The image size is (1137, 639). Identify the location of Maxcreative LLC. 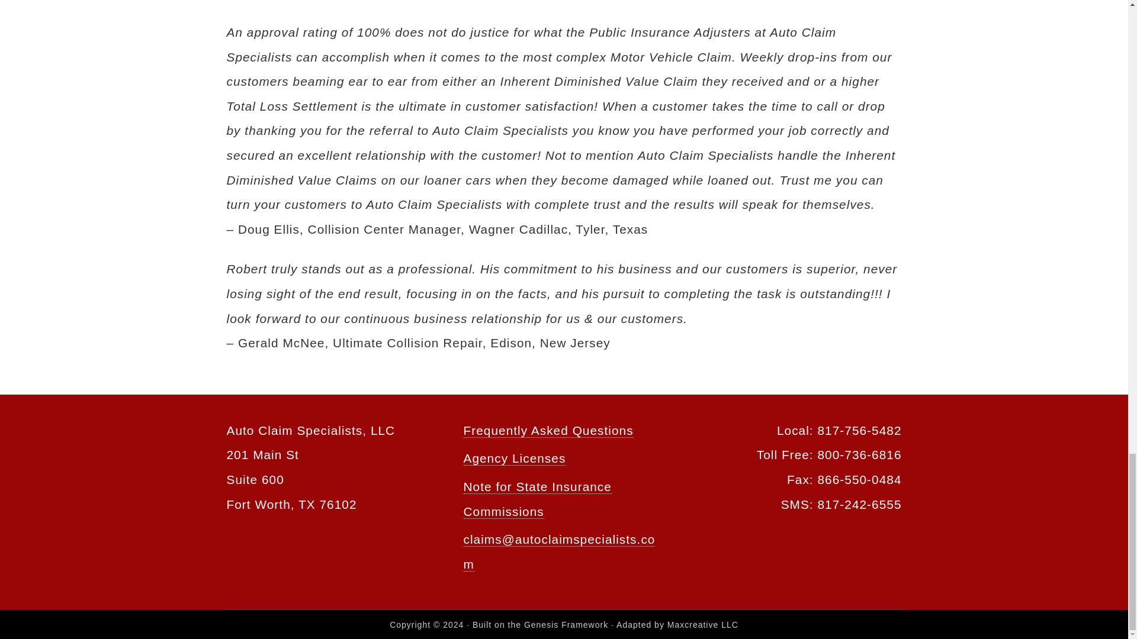
(702, 624).